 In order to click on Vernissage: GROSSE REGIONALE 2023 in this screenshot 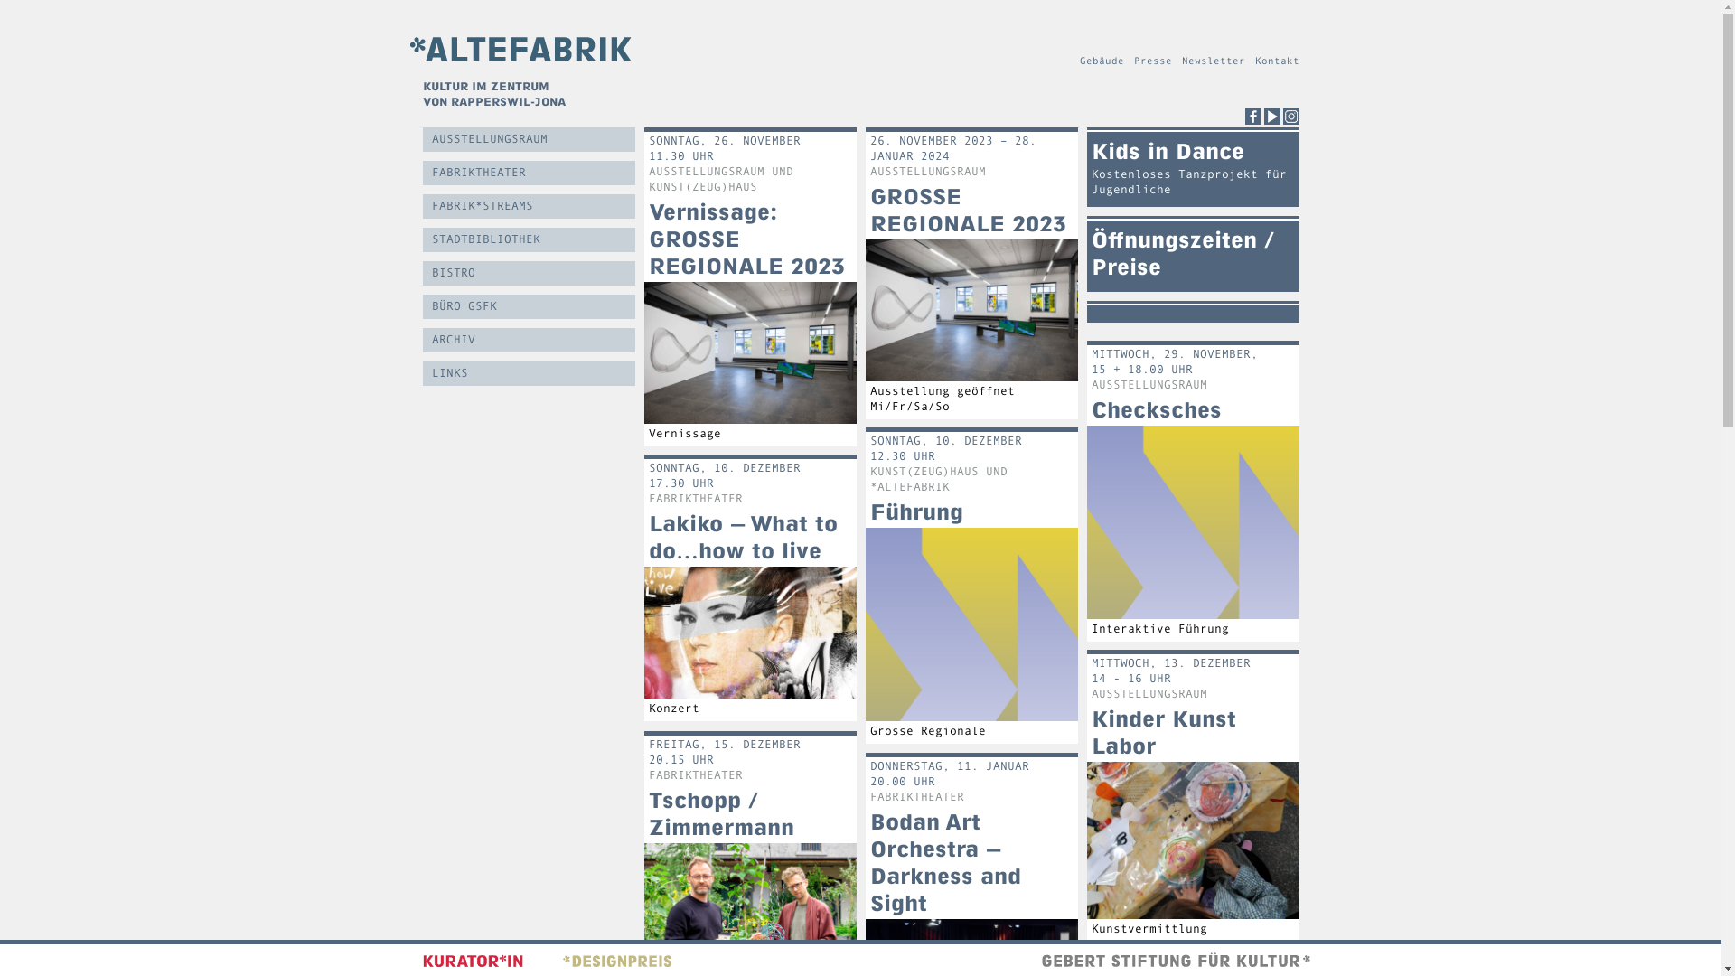, I will do `click(746, 239)`.